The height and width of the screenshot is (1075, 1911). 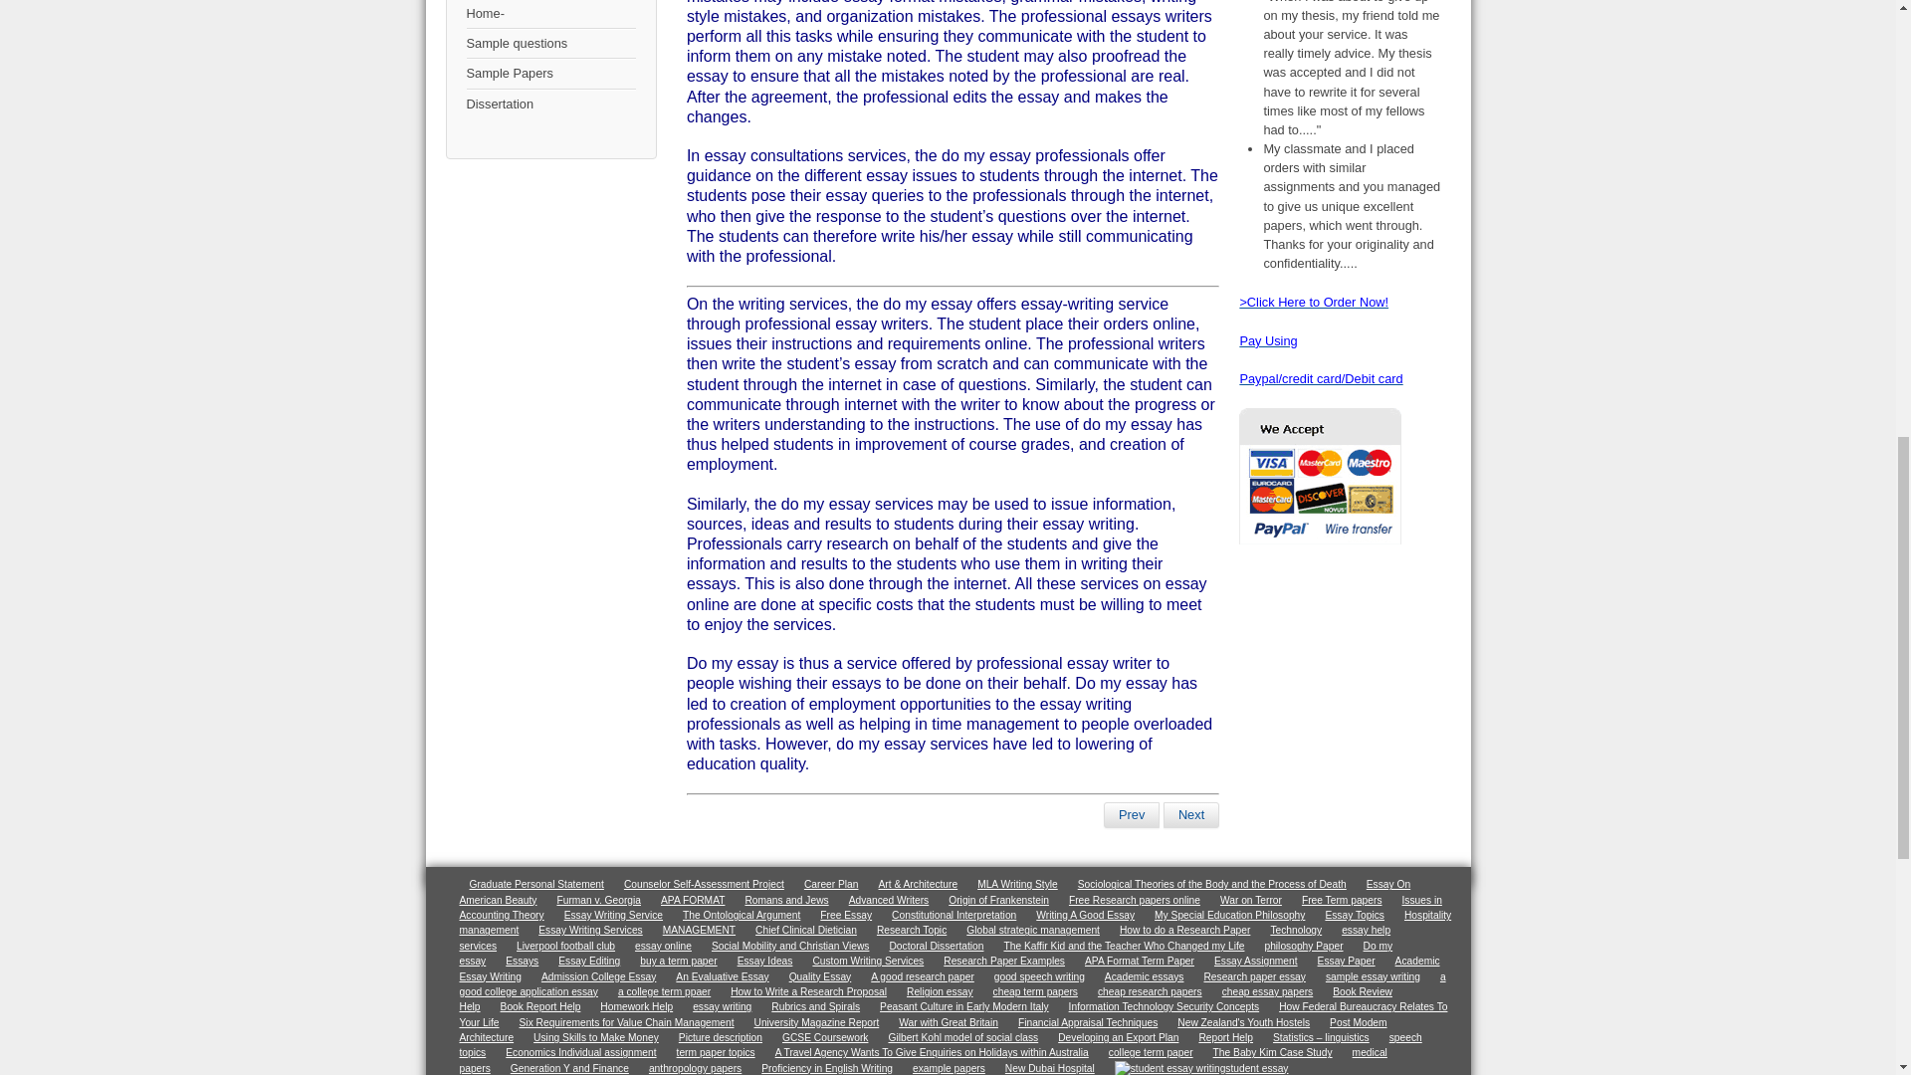 I want to click on Sample Papers, so click(x=549, y=74).